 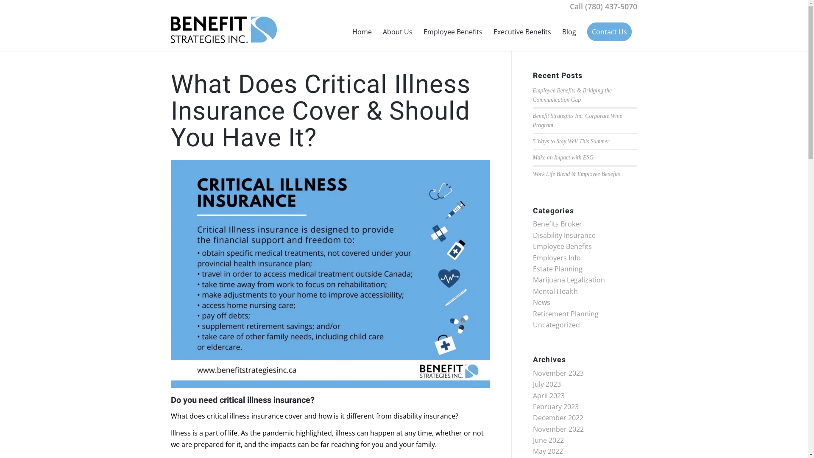 I want to click on June 2022, so click(x=548, y=440).